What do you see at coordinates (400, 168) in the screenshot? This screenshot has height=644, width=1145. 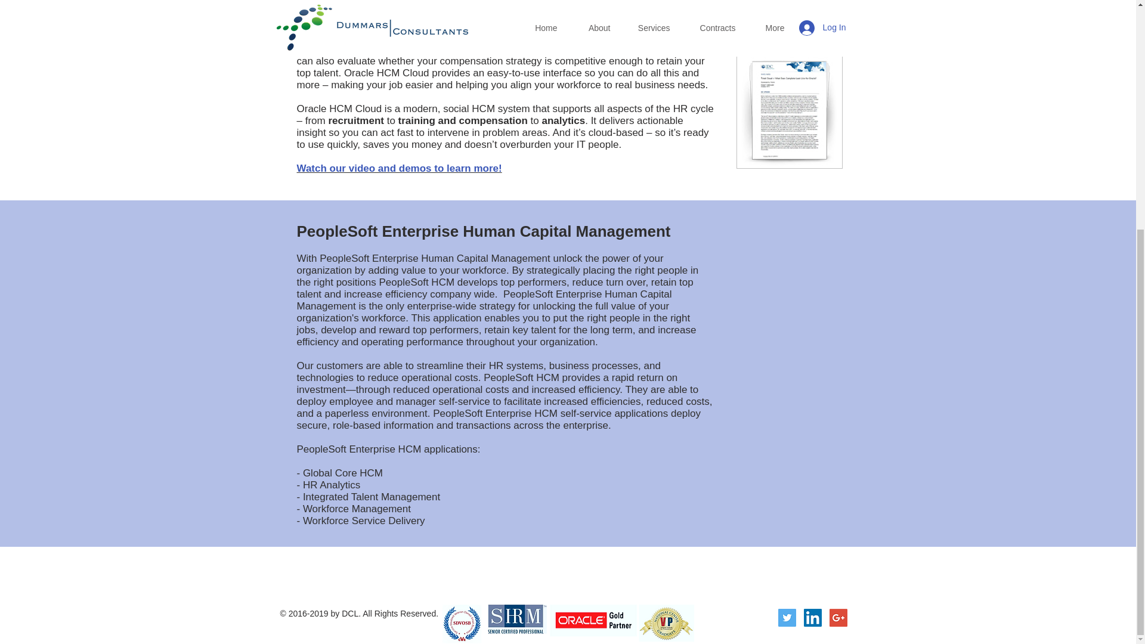 I see `Watch our video and demos to learn more!` at bounding box center [400, 168].